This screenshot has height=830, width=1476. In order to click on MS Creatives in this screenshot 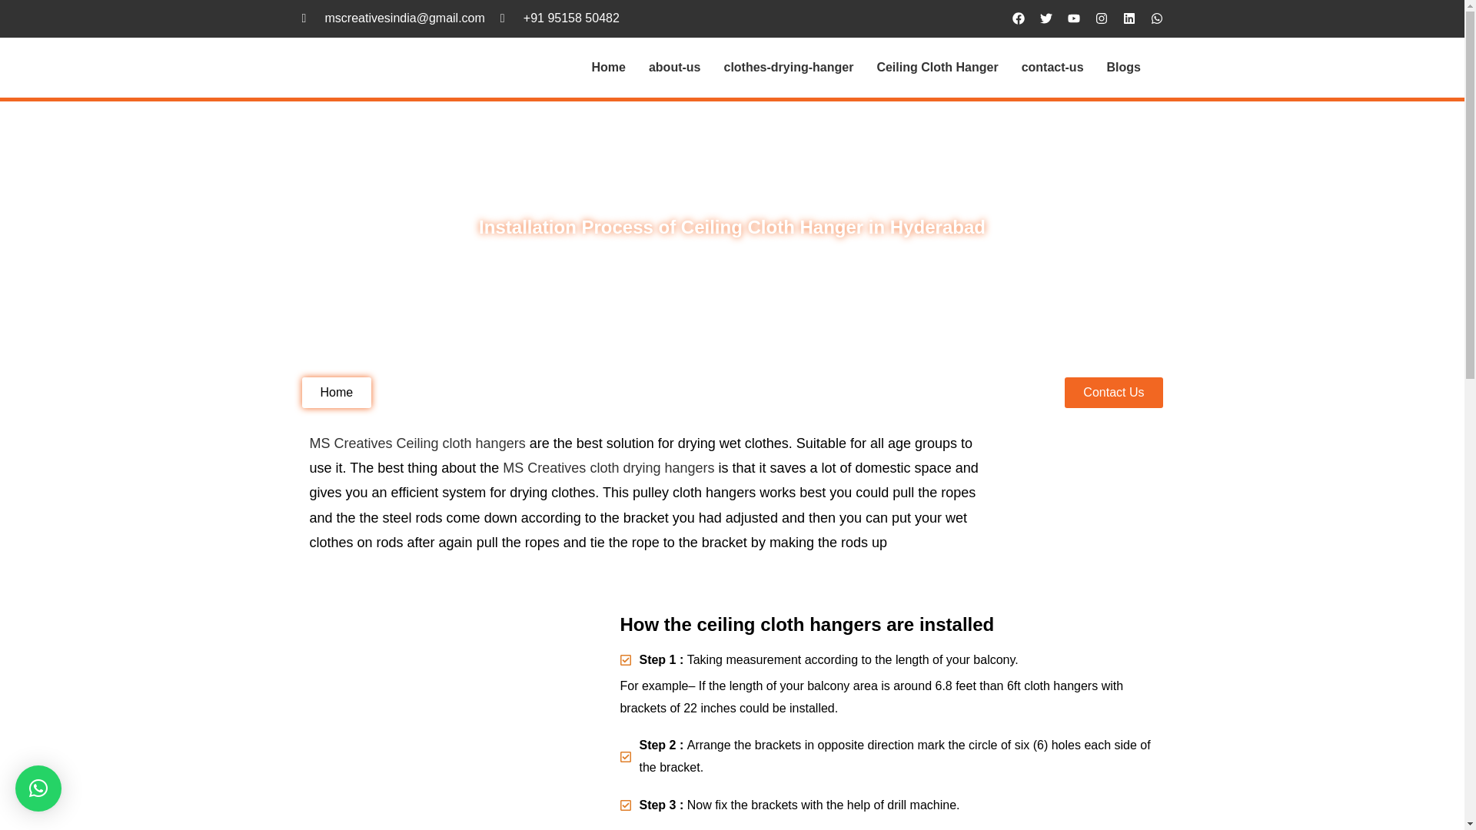, I will do `click(544, 467)`.